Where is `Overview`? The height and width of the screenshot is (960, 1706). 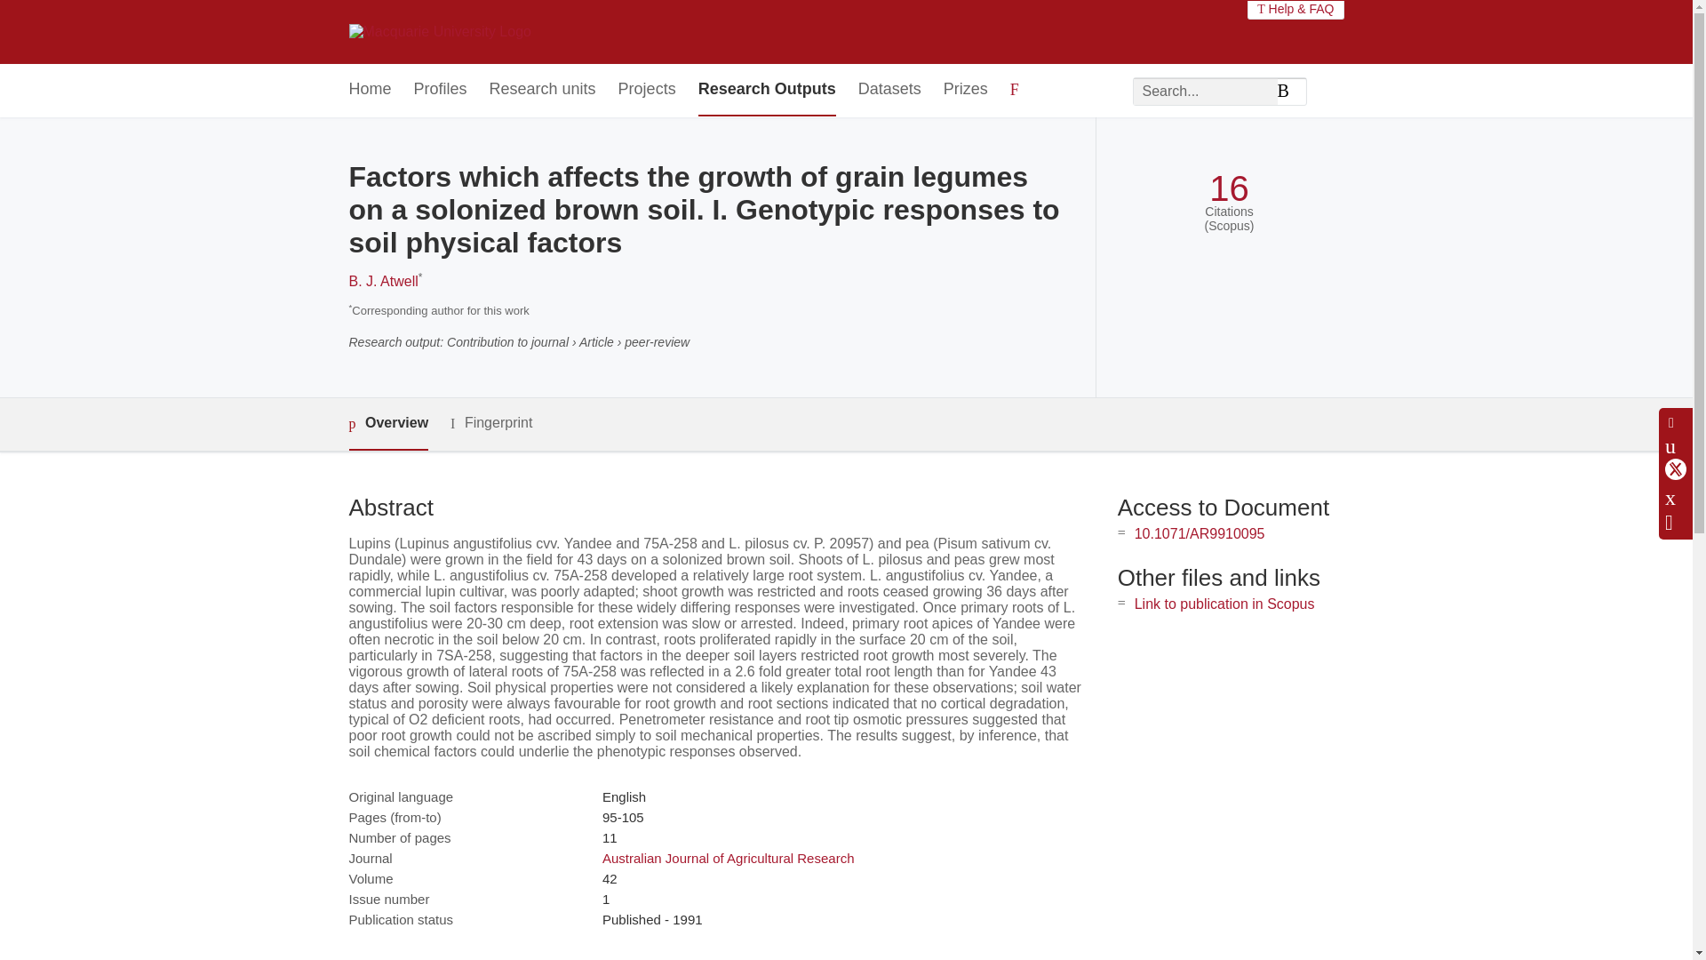
Overview is located at coordinates (387, 424).